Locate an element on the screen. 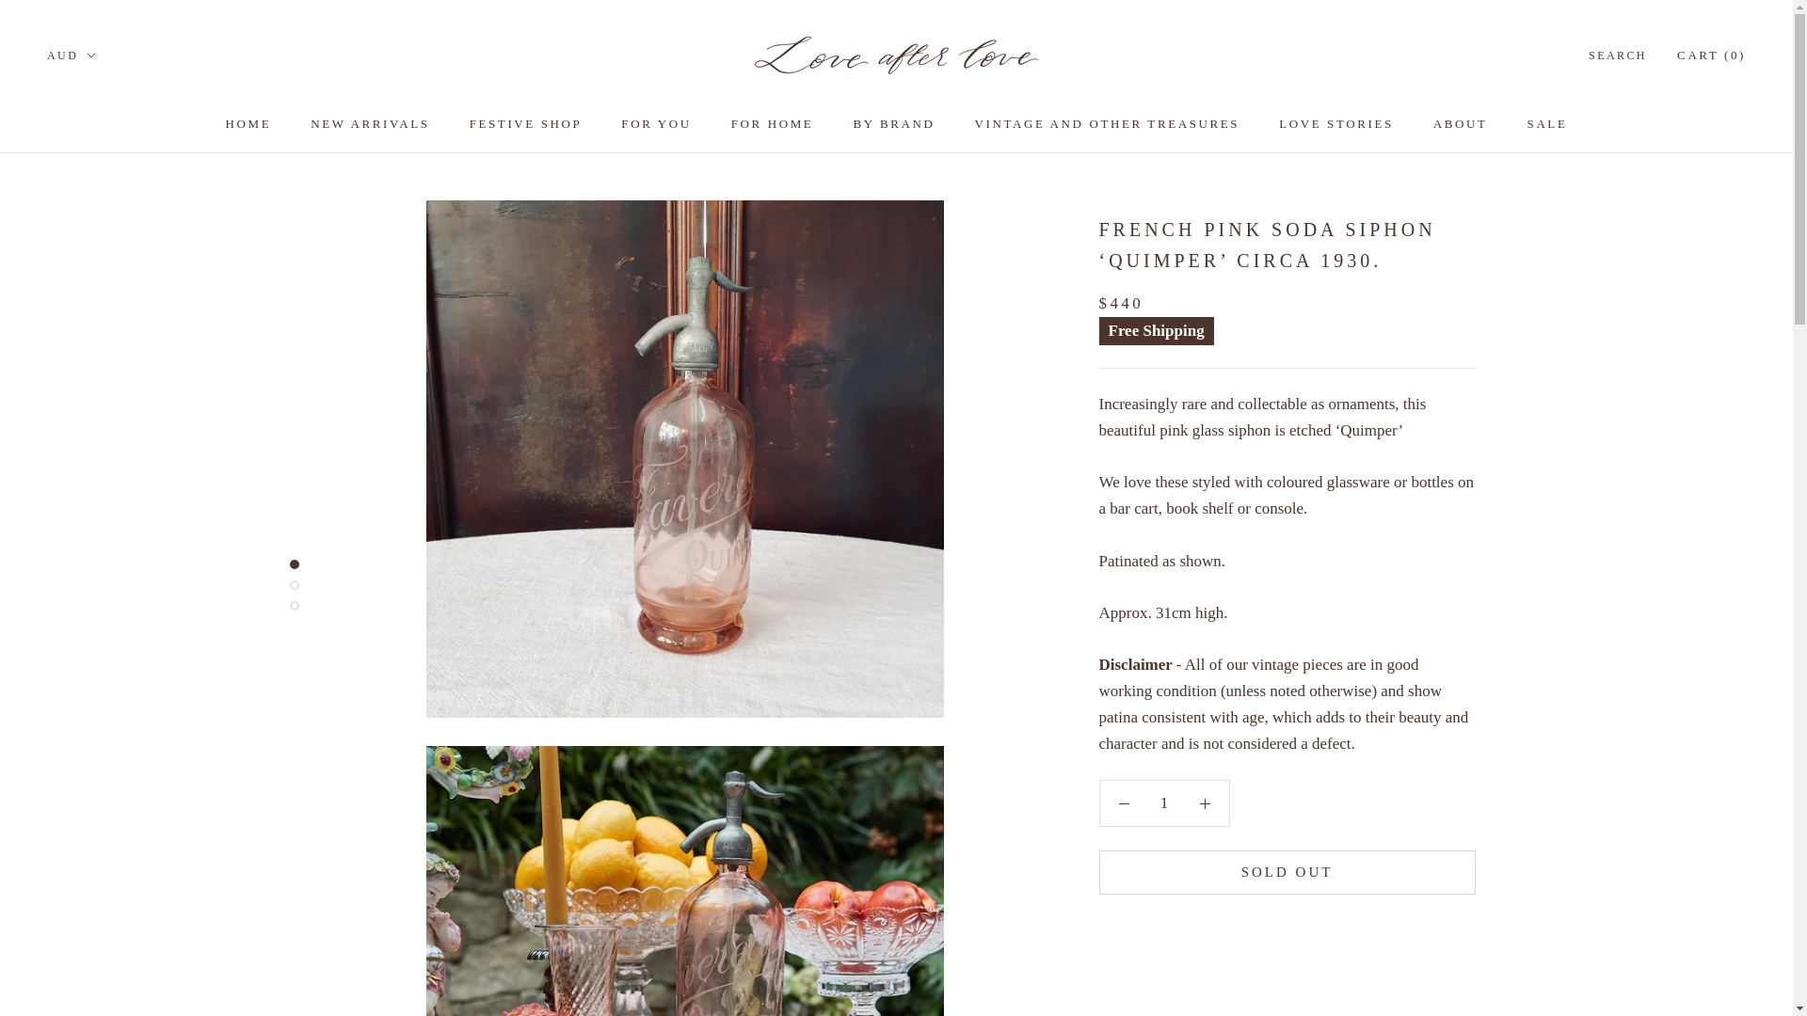  LOVE STORIES
LOVE STORIES is located at coordinates (1336, 124).